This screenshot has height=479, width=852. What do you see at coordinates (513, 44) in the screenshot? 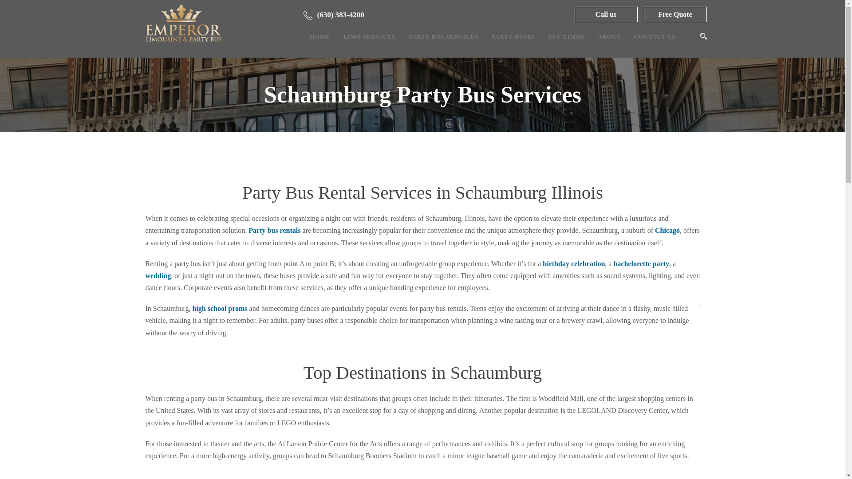
I see `PARTY BUSES` at bounding box center [513, 44].